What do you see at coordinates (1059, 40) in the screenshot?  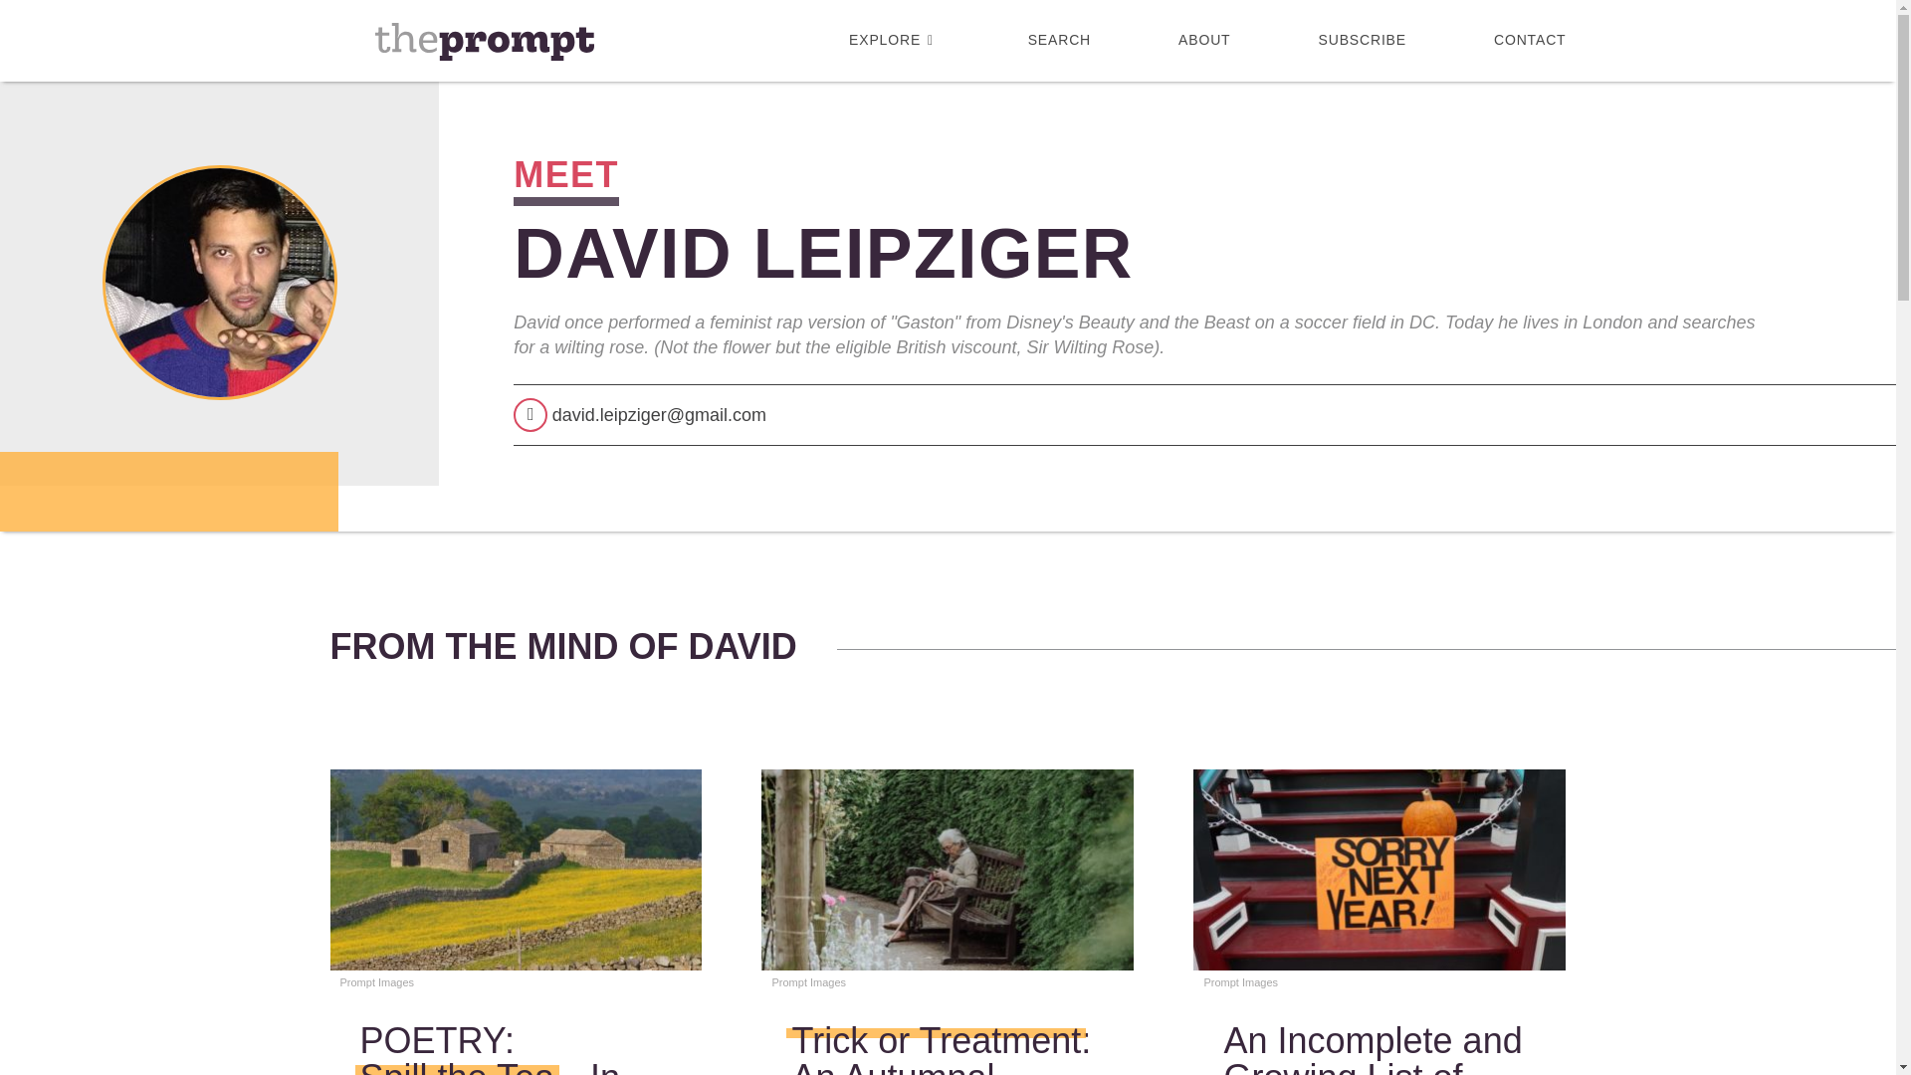 I see `SEARCH` at bounding box center [1059, 40].